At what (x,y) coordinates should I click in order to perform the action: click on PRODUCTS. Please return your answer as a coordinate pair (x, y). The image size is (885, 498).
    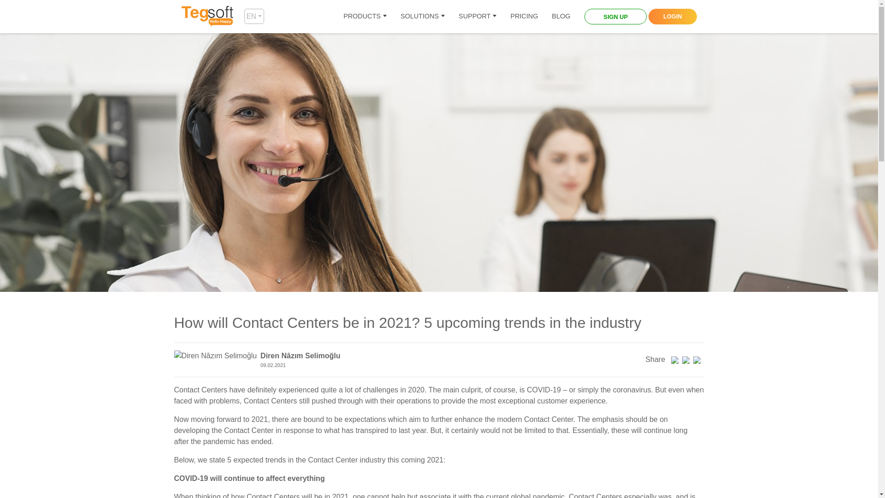
    Looking at the image, I should click on (365, 17).